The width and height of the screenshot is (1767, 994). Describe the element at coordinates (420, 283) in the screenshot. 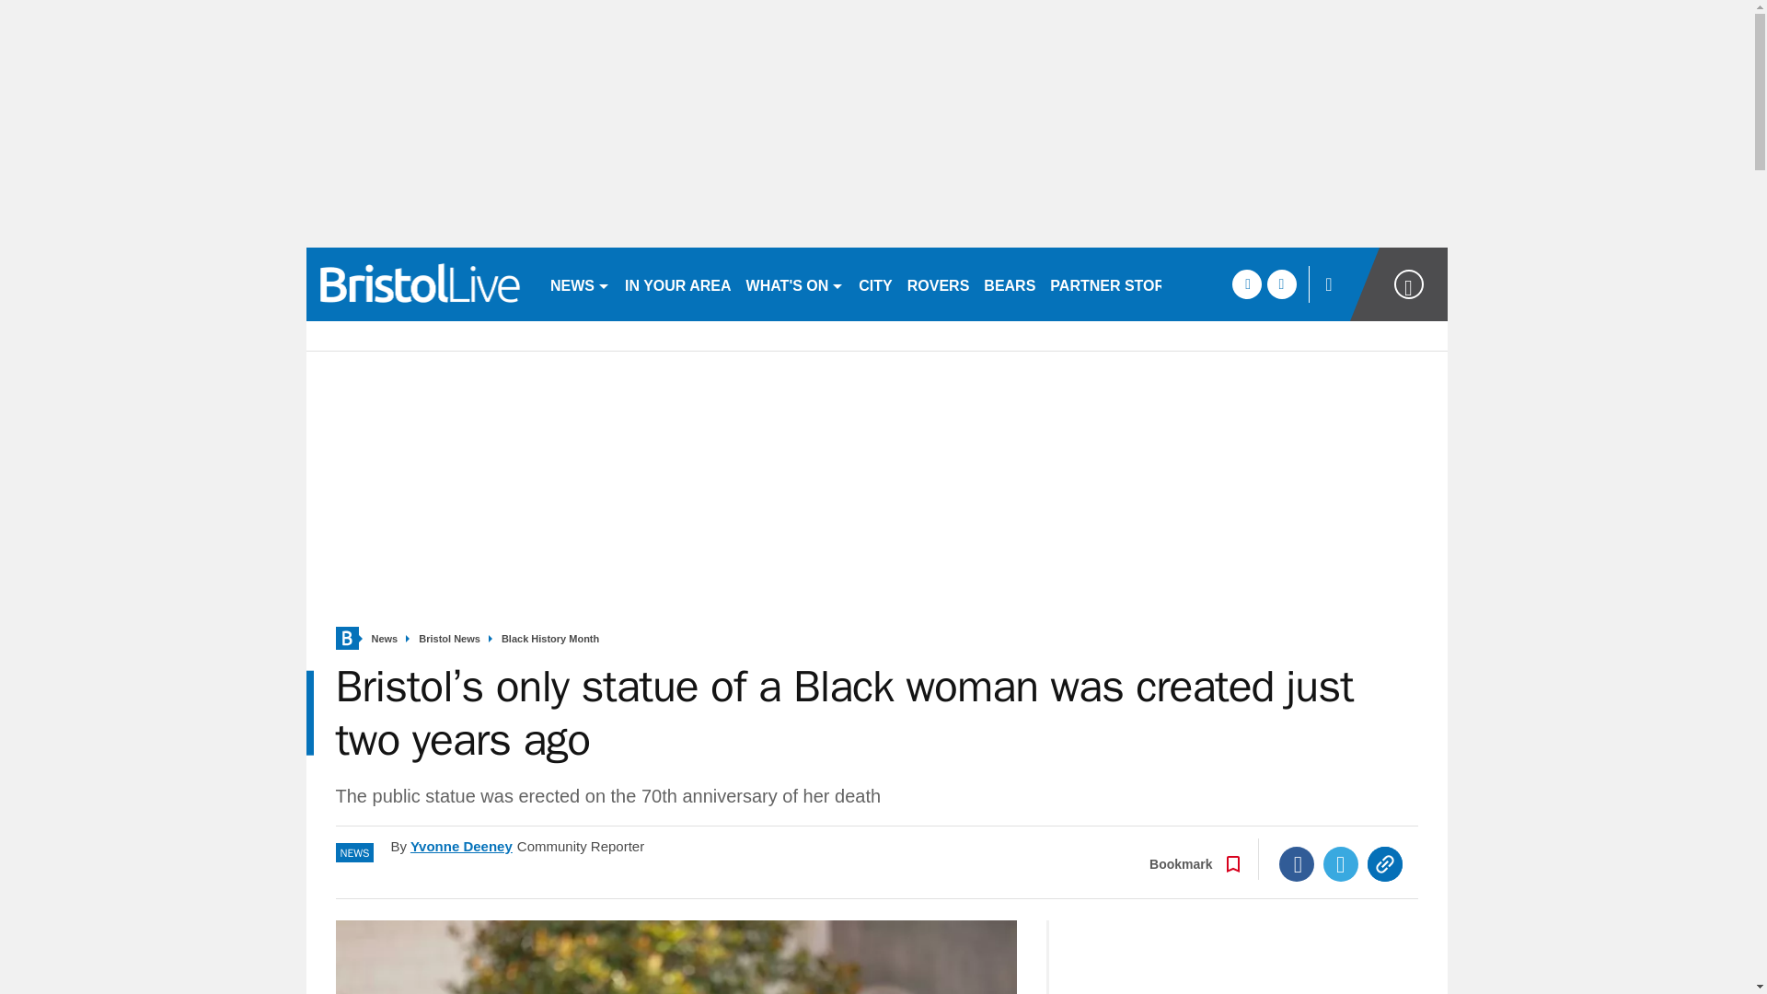

I see `bristolpost` at that location.